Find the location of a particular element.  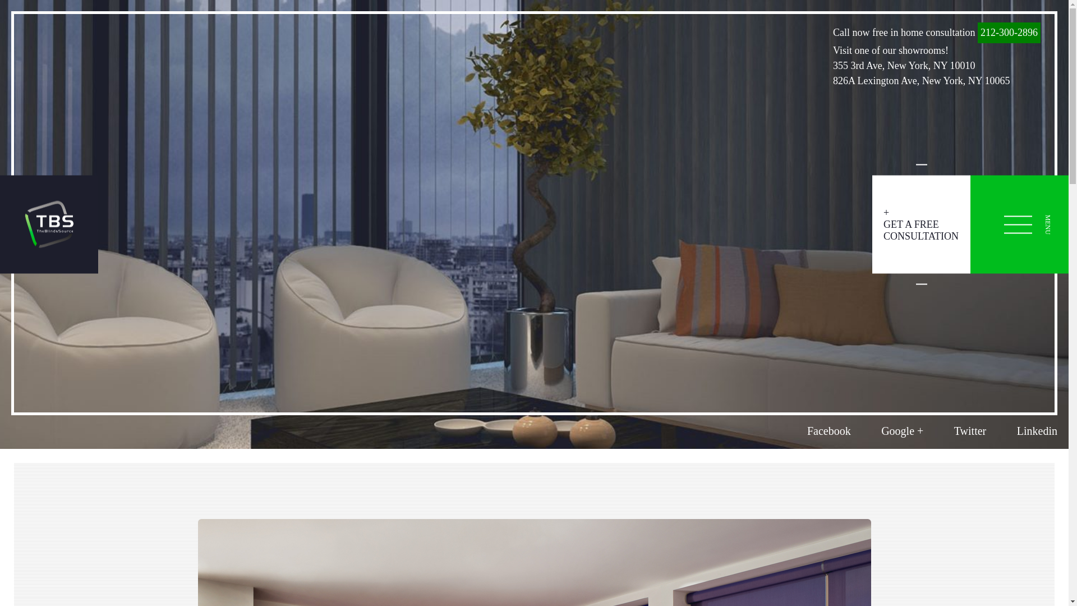

Linkedin is located at coordinates (1037, 431).